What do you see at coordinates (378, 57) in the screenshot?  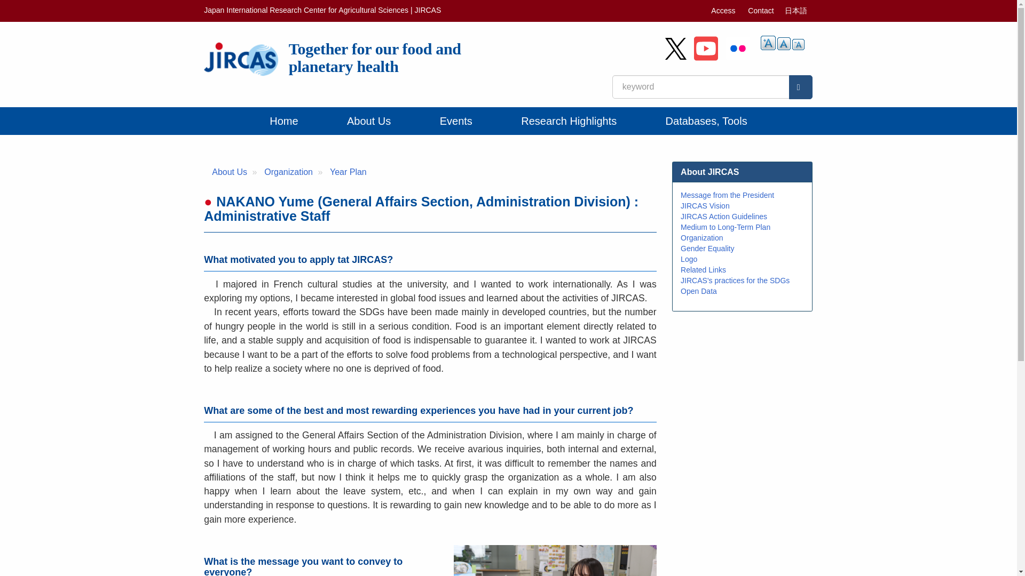 I see `Home` at bounding box center [378, 57].